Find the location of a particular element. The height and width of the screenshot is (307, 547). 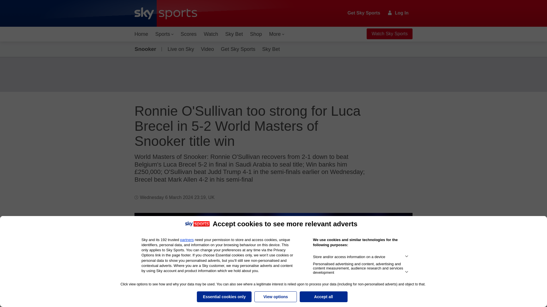

Sports is located at coordinates (164, 34).